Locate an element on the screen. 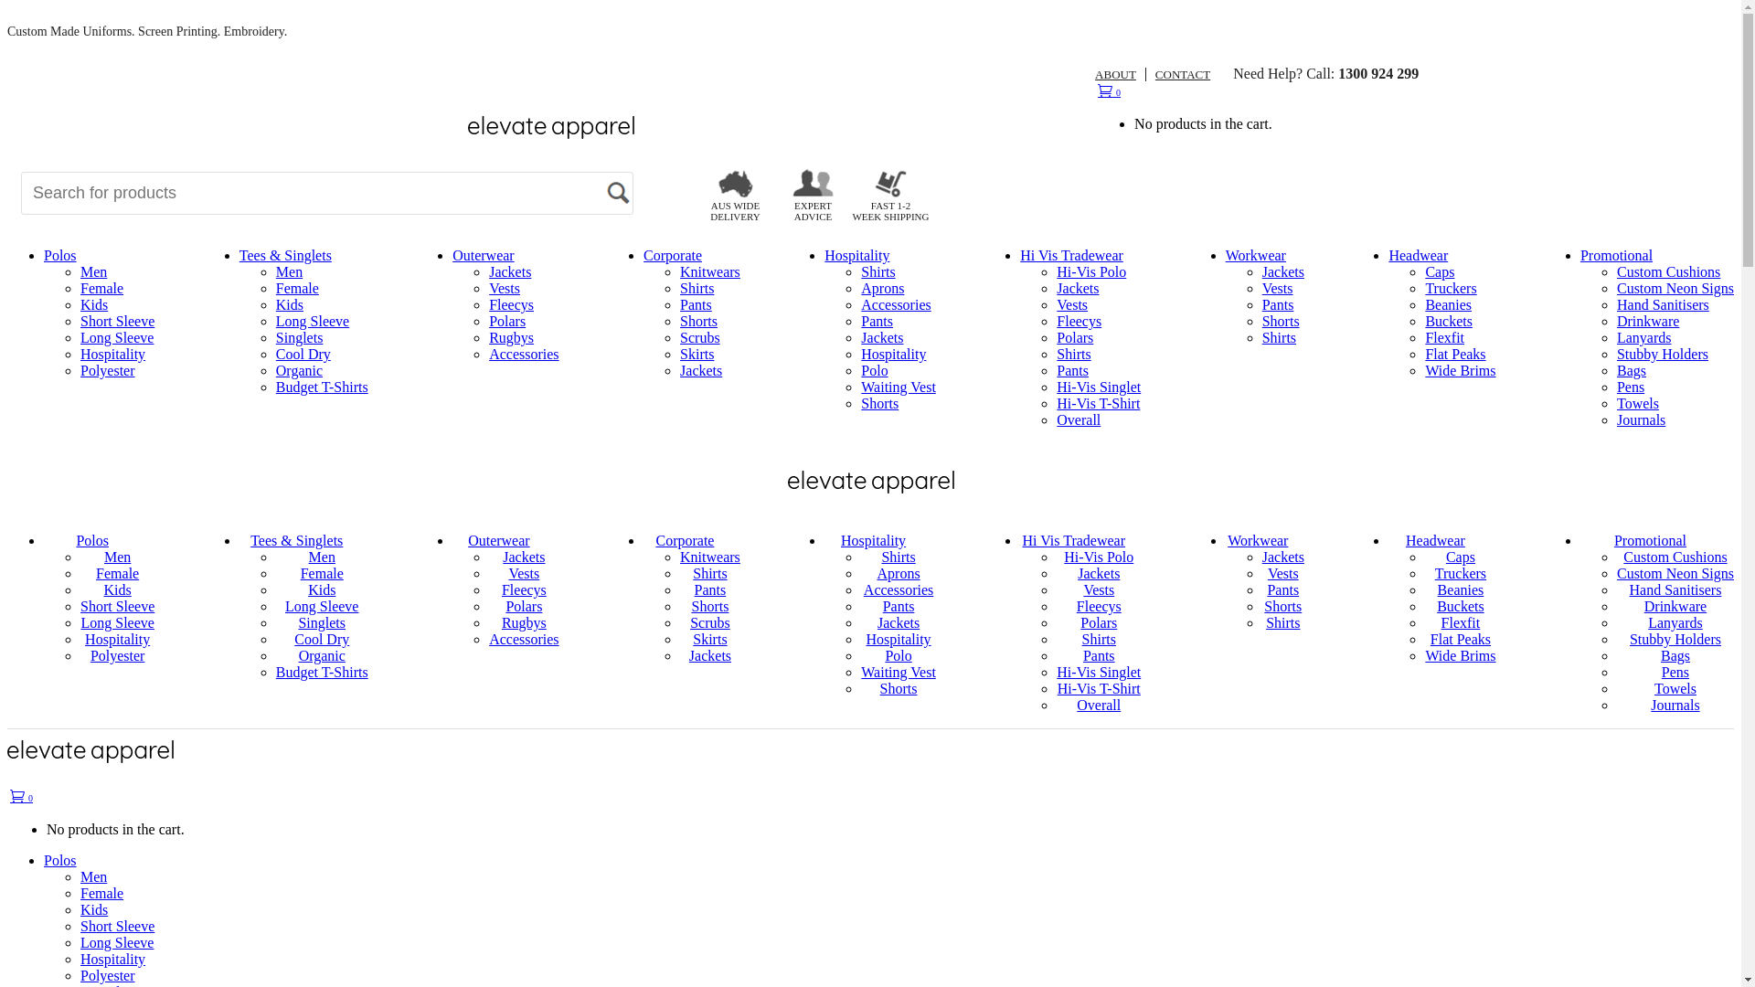  Aprons is located at coordinates (883, 289).